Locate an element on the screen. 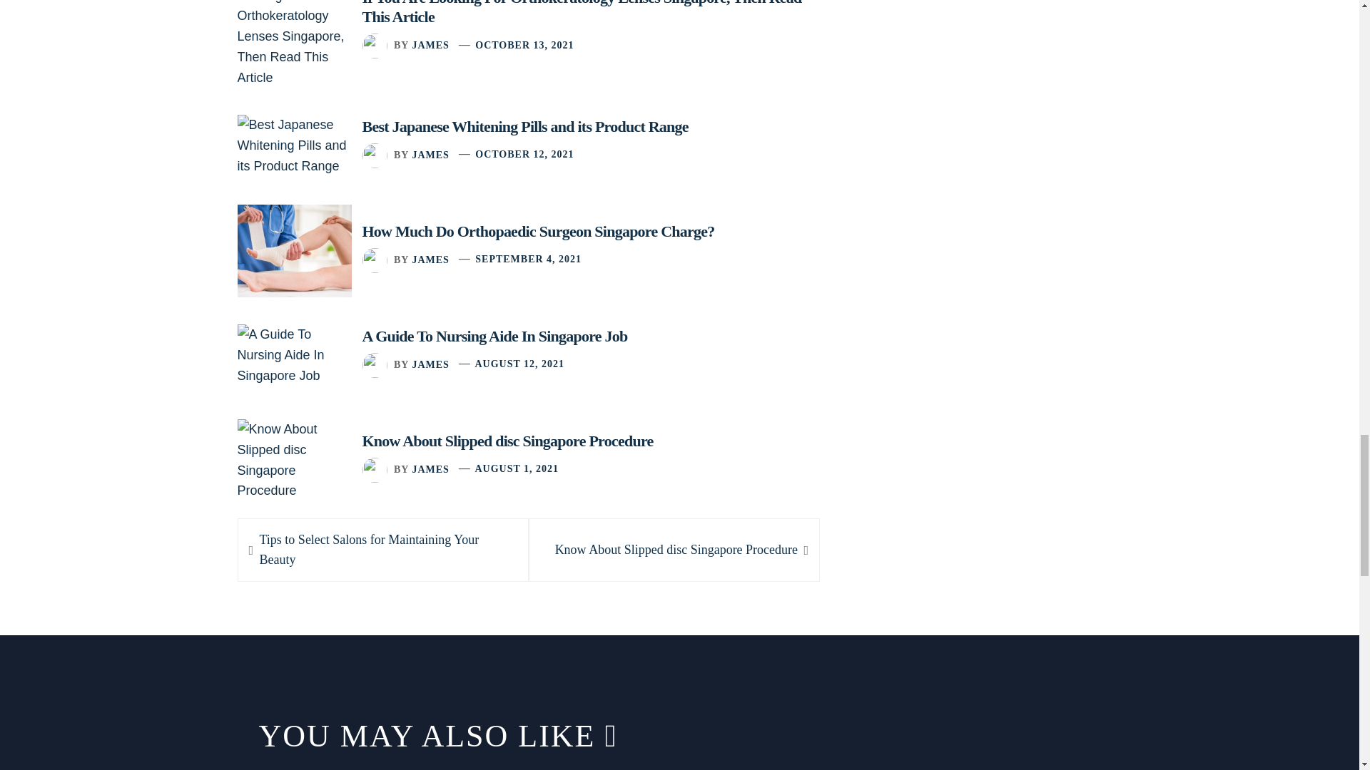 The width and height of the screenshot is (1370, 770). SEPTEMBER 4, 2021 is located at coordinates (528, 260).